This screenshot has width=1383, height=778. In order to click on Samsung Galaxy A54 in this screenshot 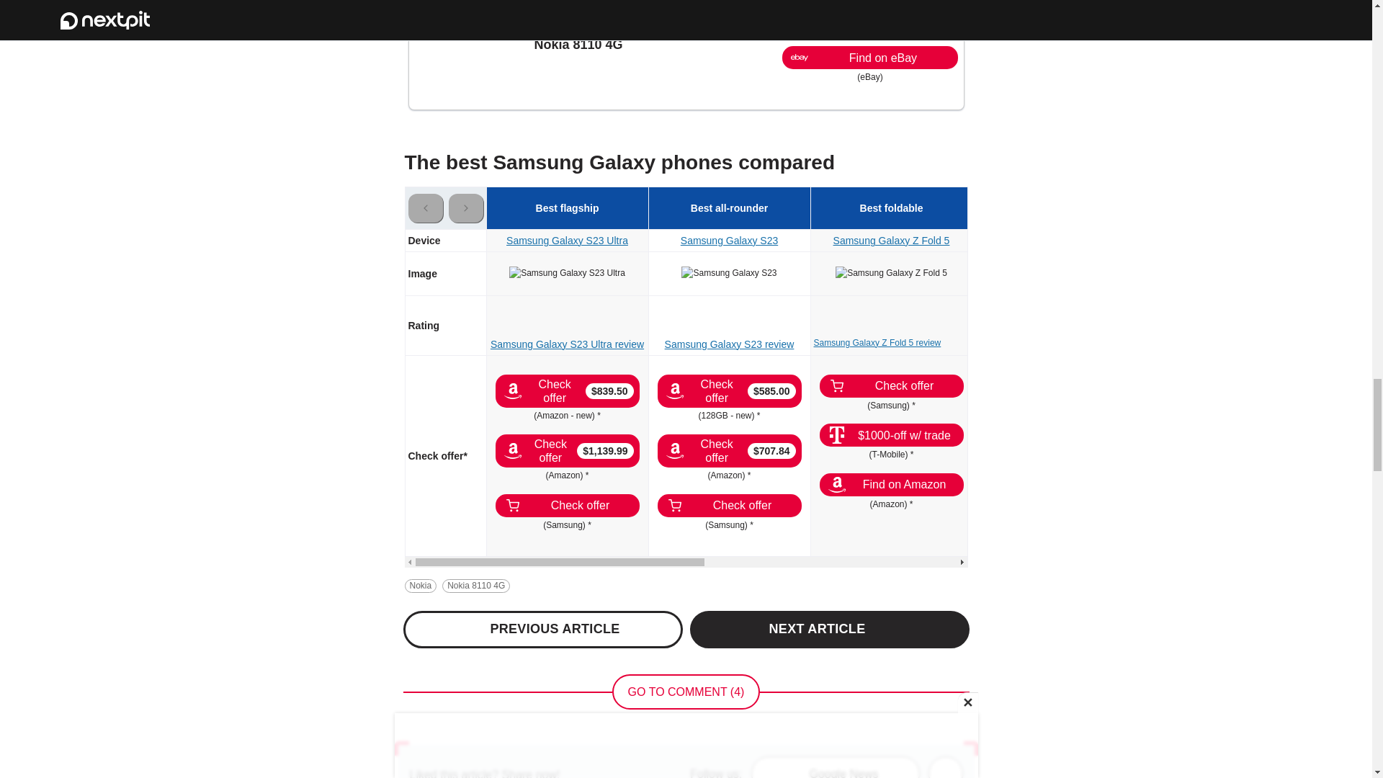, I will do `click(1215, 273)`.